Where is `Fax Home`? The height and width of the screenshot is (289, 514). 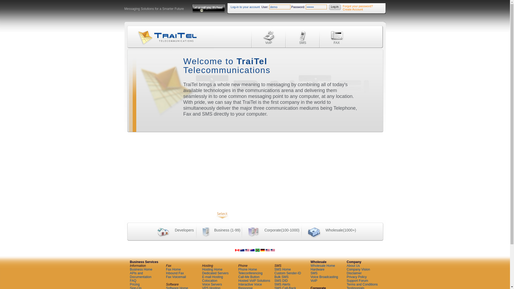
Fax Home is located at coordinates (173, 269).